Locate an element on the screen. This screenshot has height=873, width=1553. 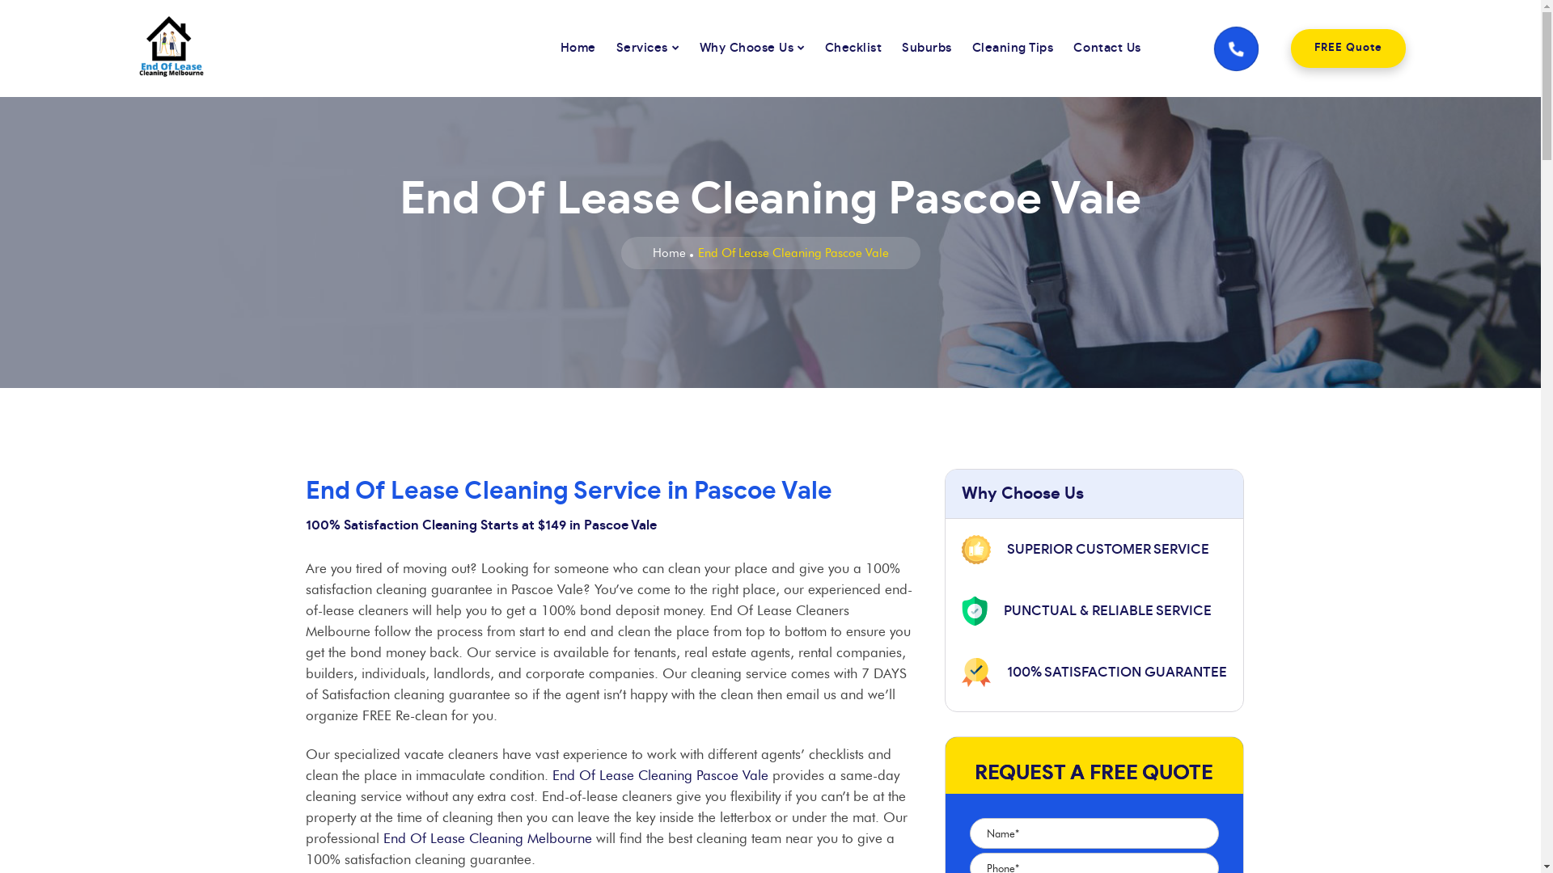
End Of Lease Cleaning Pascoe Vale is located at coordinates (660, 775).